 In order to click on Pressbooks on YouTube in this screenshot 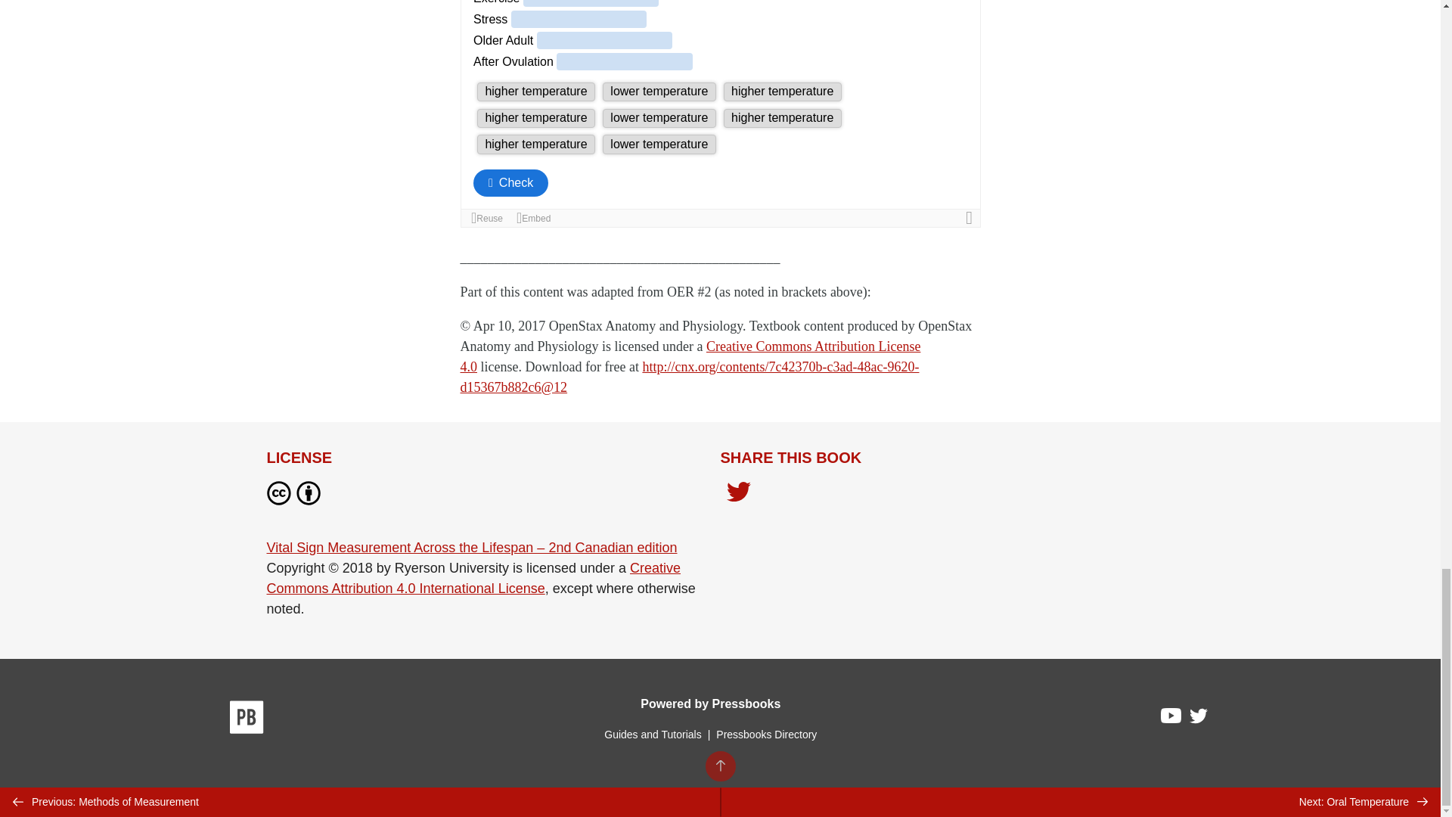, I will do `click(1171, 719)`.